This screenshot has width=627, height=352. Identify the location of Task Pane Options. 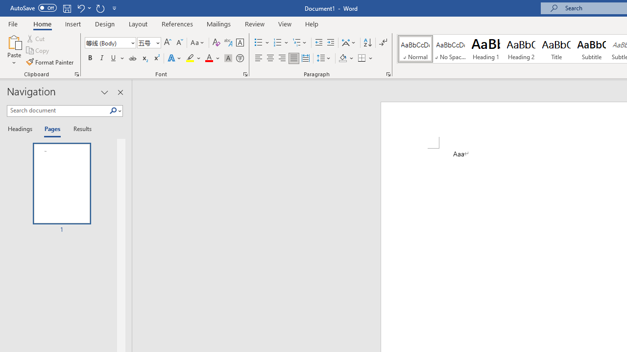
(105, 92).